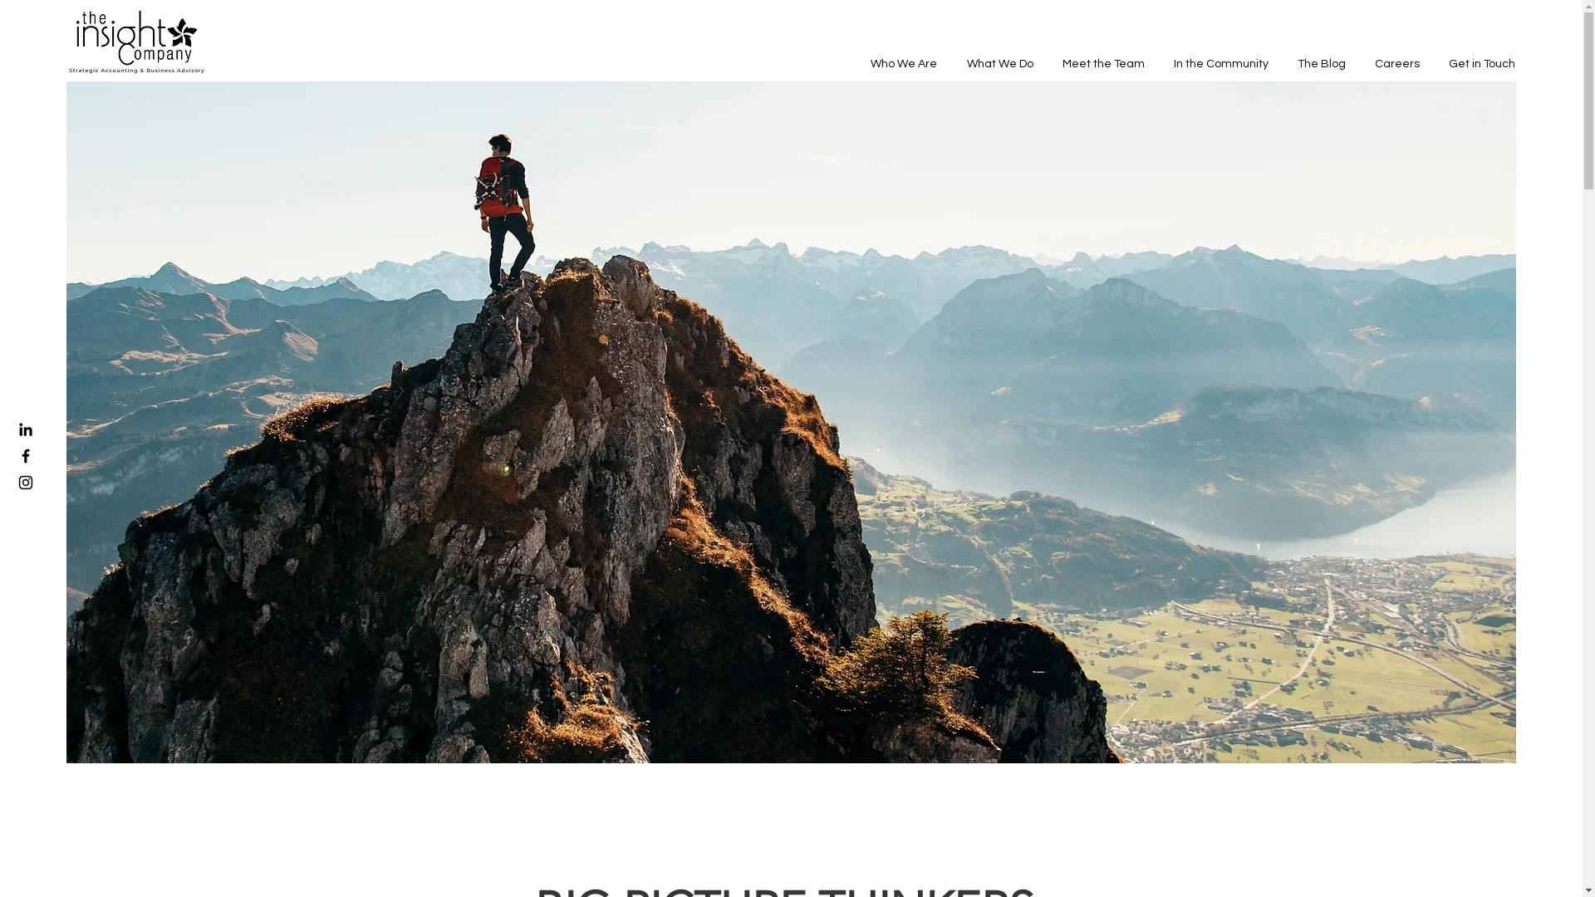  Describe the element at coordinates (1220, 64) in the screenshot. I see `In the Community` at that location.